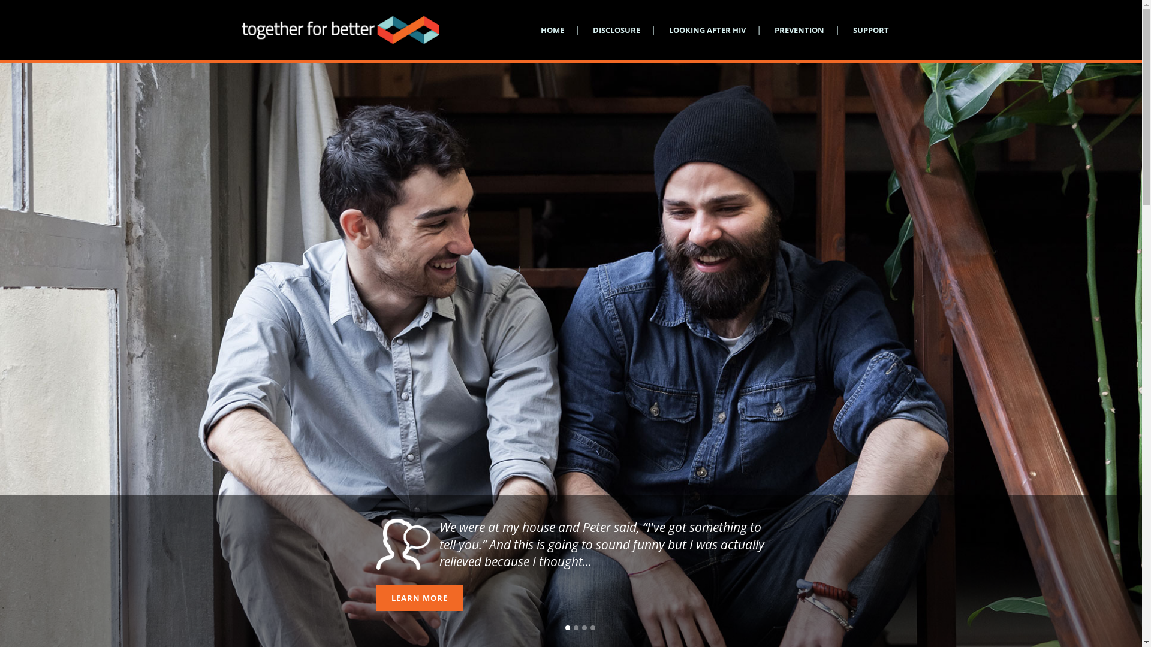 The height and width of the screenshot is (647, 1151). Describe the element at coordinates (800, 30) in the screenshot. I see `PREVENTION` at that location.